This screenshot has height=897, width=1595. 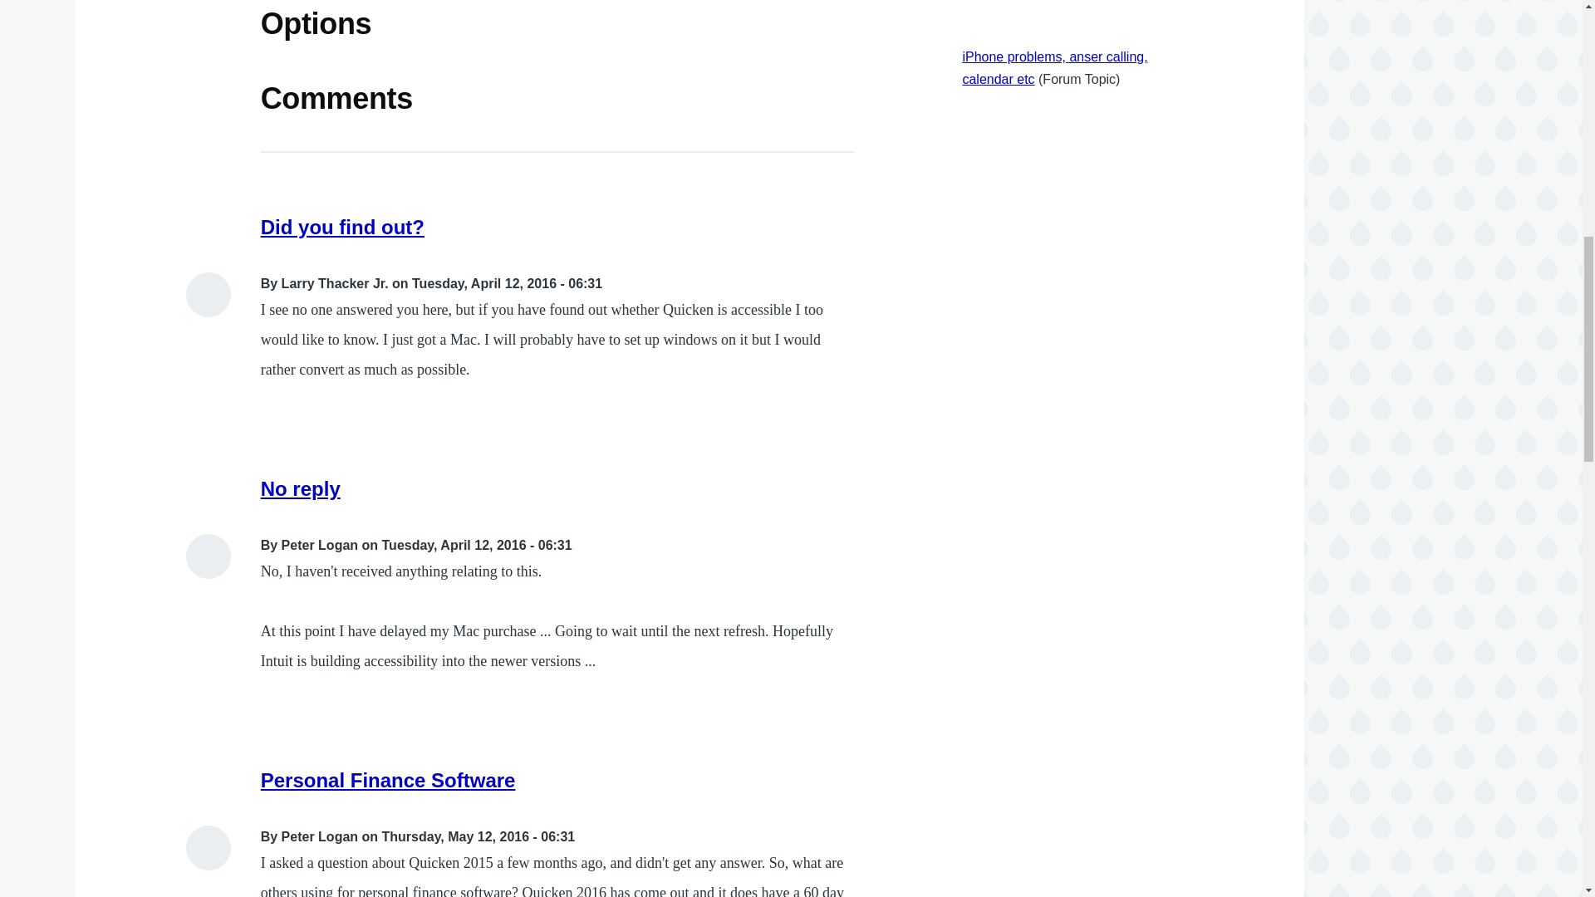 I want to click on Did you find out?, so click(x=342, y=228).